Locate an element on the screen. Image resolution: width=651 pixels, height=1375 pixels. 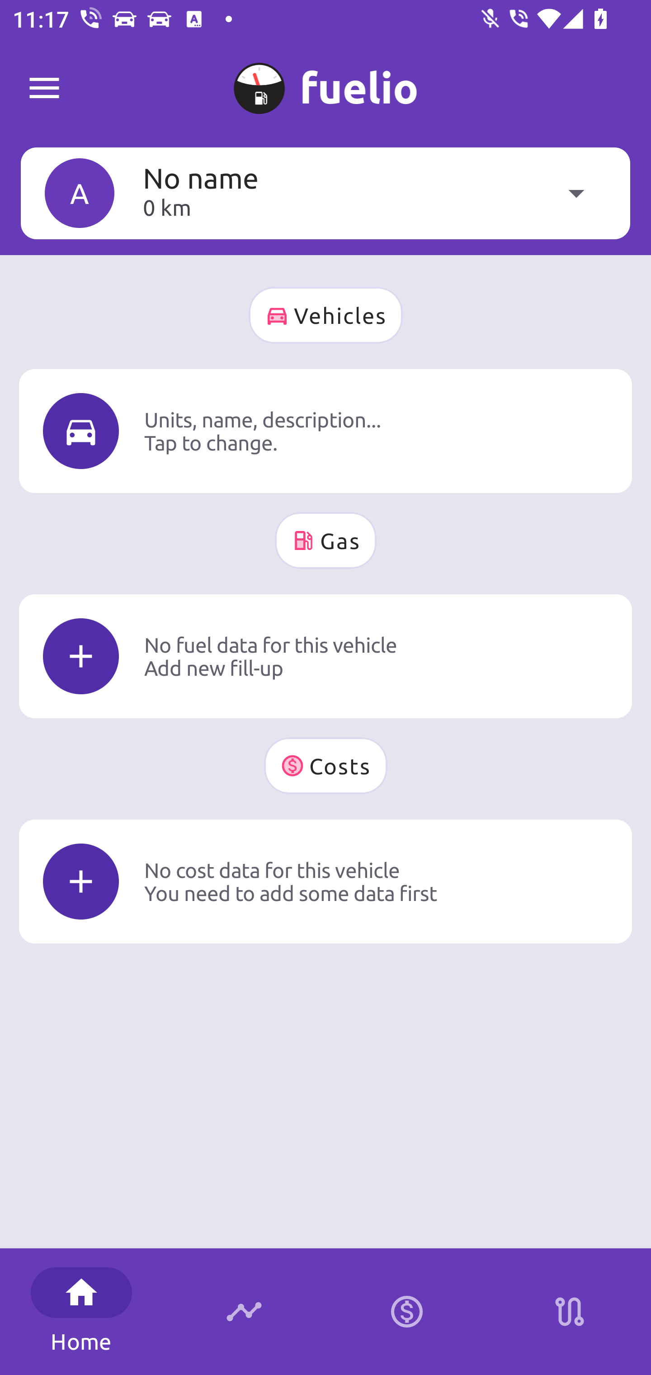
Vehicles is located at coordinates (325, 316).